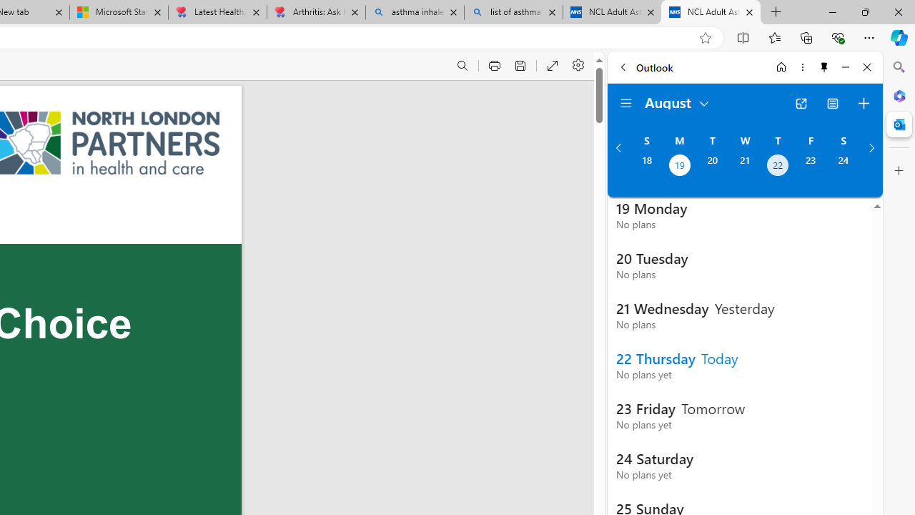 The height and width of the screenshot is (515, 915). Describe the element at coordinates (513, 13) in the screenshot. I see `list of asthma inhalers uk - Search` at that location.